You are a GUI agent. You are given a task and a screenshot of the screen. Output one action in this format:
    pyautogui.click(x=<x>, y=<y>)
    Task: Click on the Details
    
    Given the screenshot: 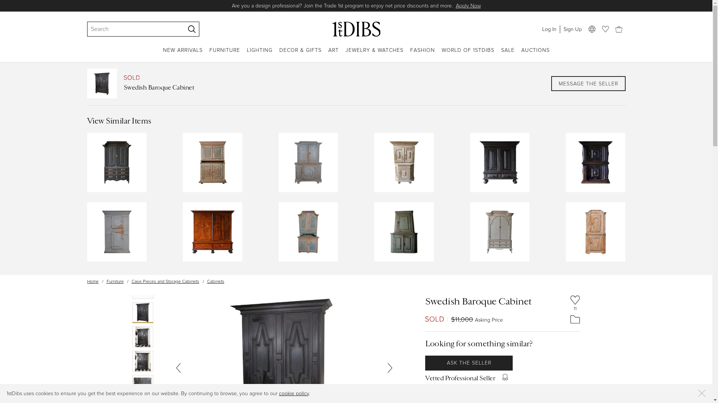 What is the action you would take?
    pyautogui.click(x=437, y=6)
    